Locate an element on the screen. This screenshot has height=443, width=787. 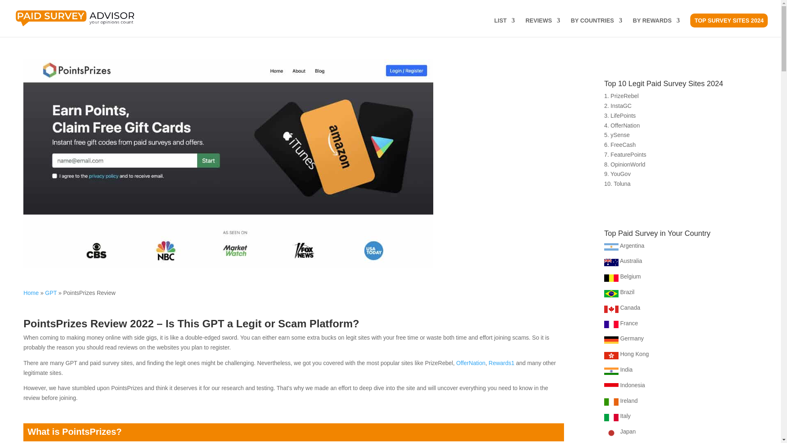
LIST is located at coordinates (504, 27).